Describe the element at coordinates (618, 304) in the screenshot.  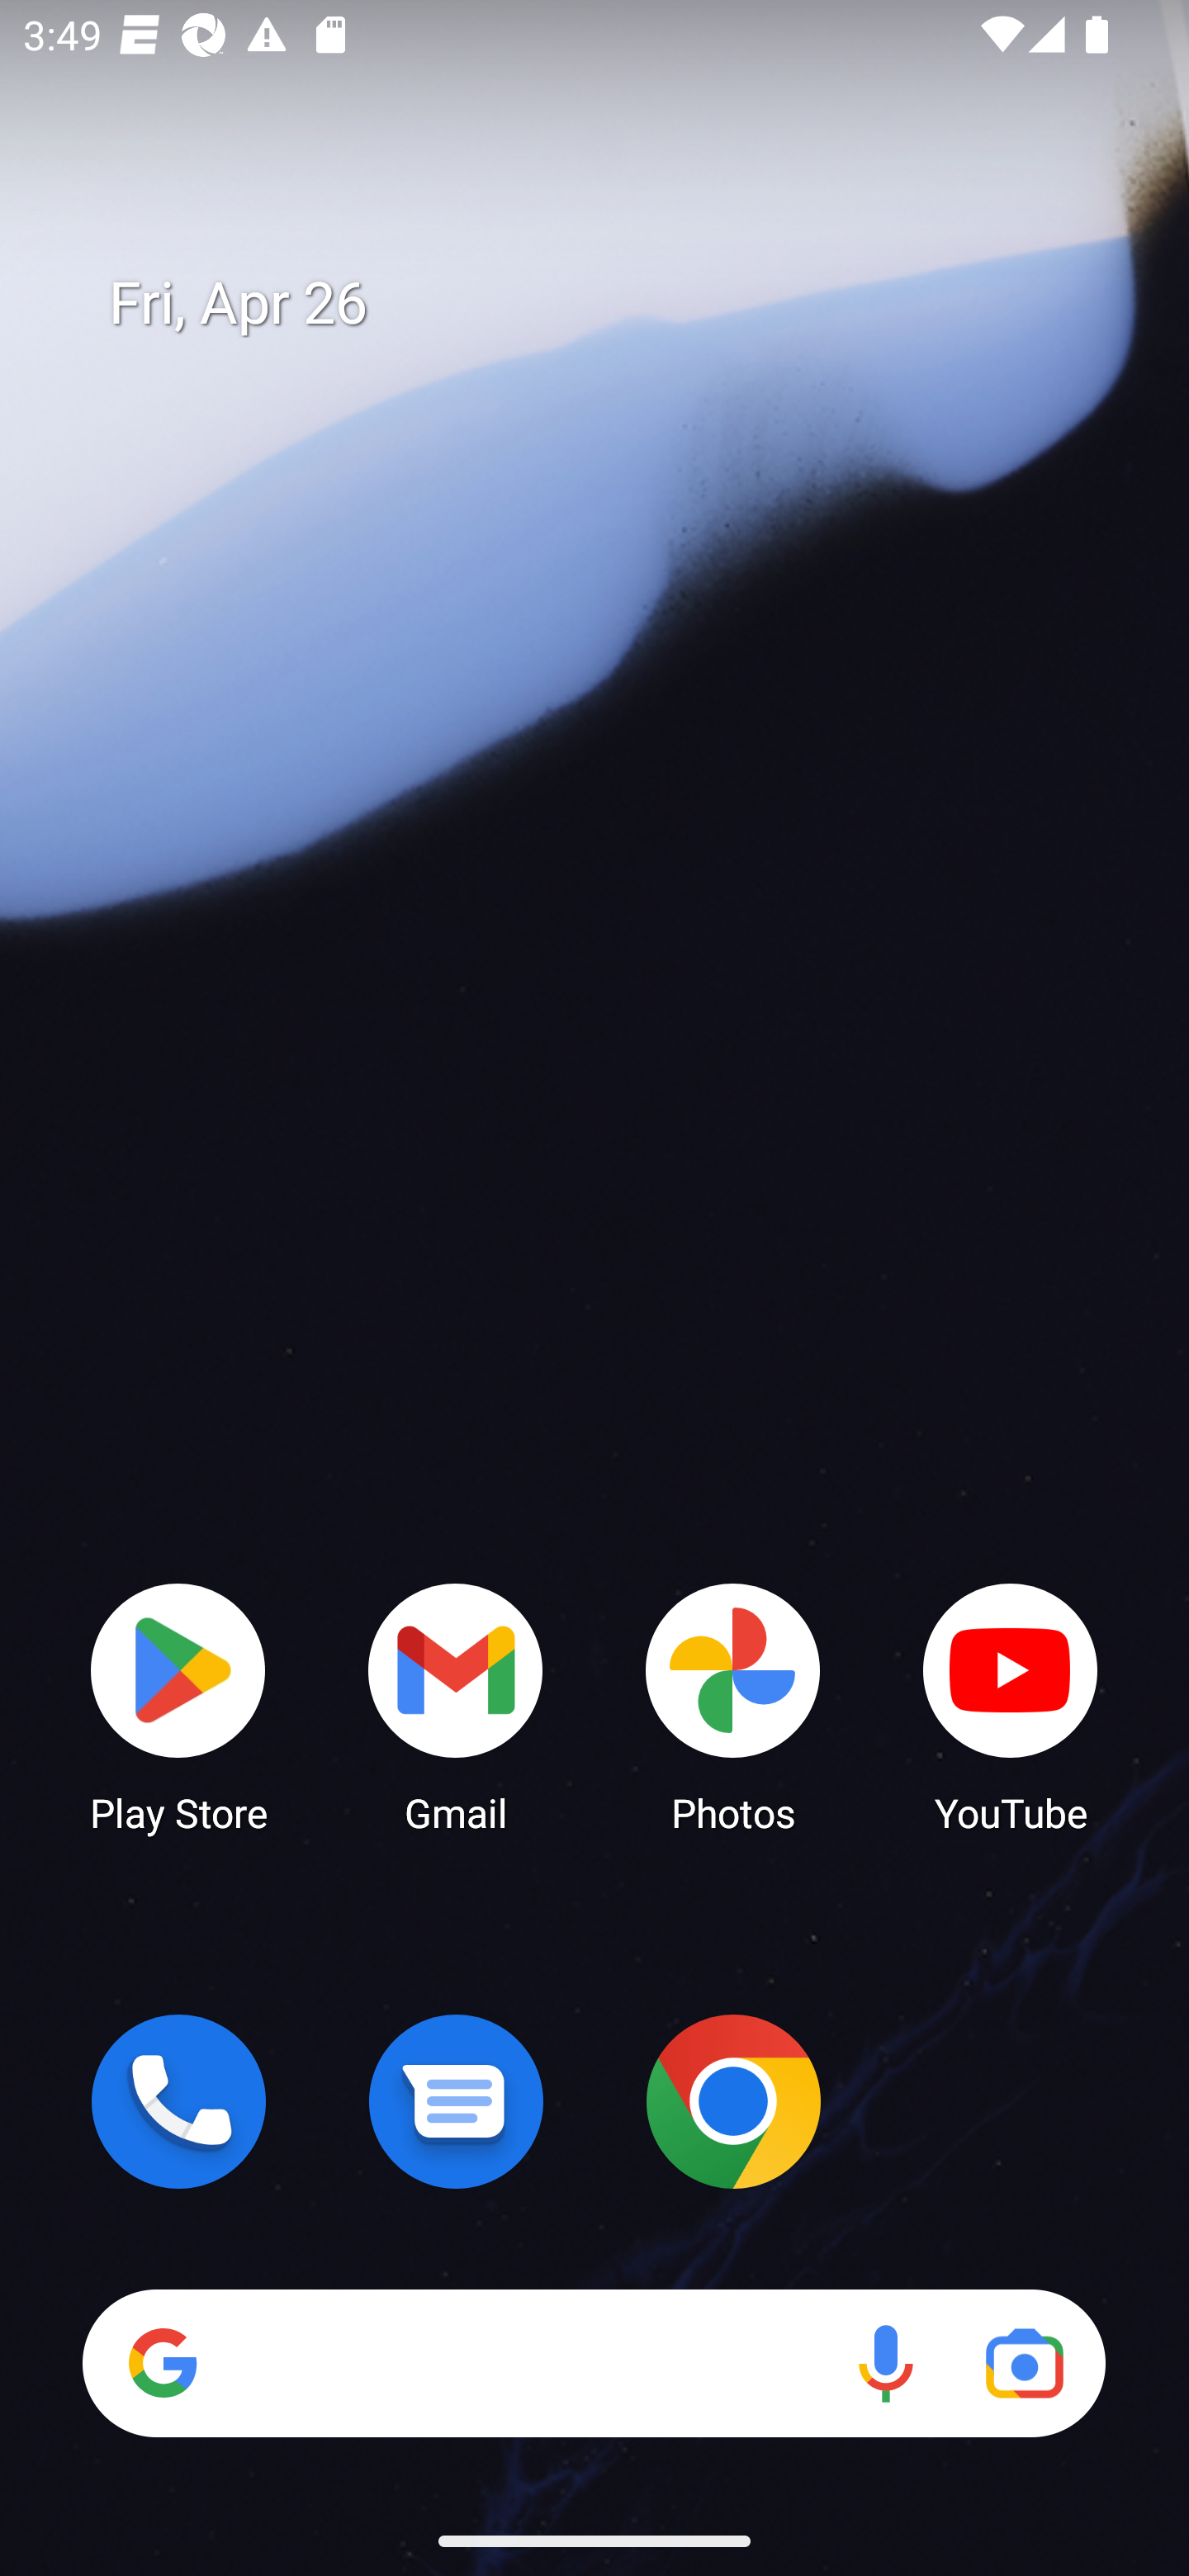
I see `Fri, Apr 26` at that location.